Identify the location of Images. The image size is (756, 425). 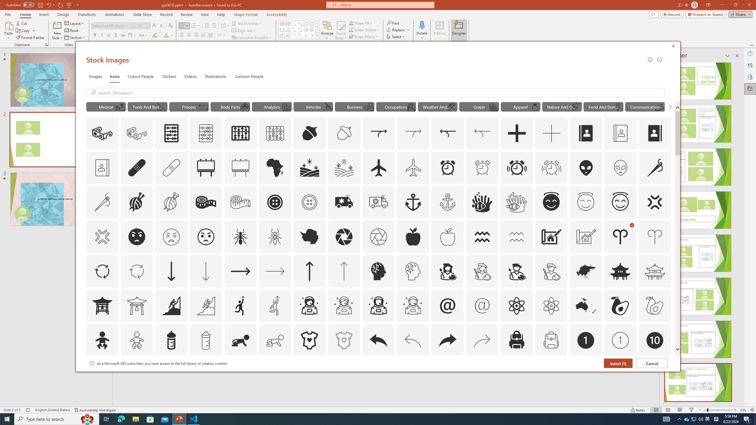
(95, 76).